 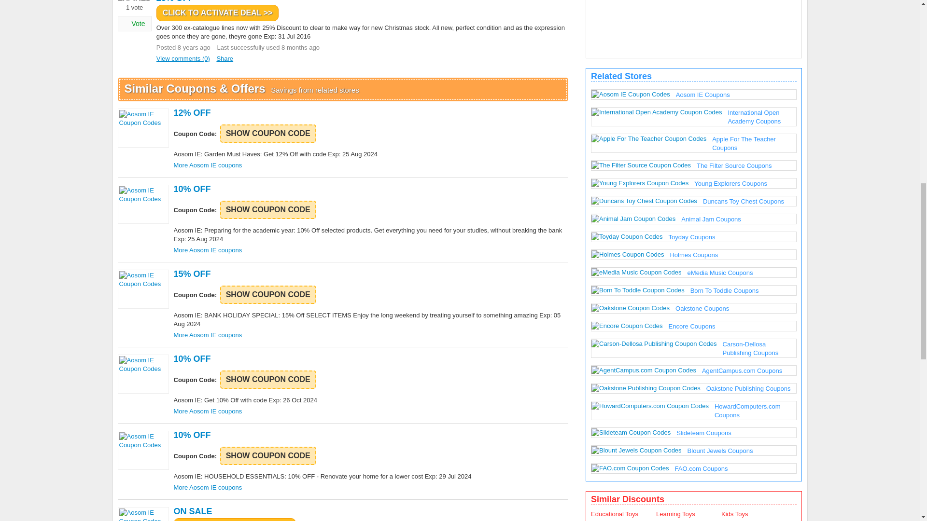 What do you see at coordinates (208, 487) in the screenshot?
I see `More Aosom IE coupons` at bounding box center [208, 487].